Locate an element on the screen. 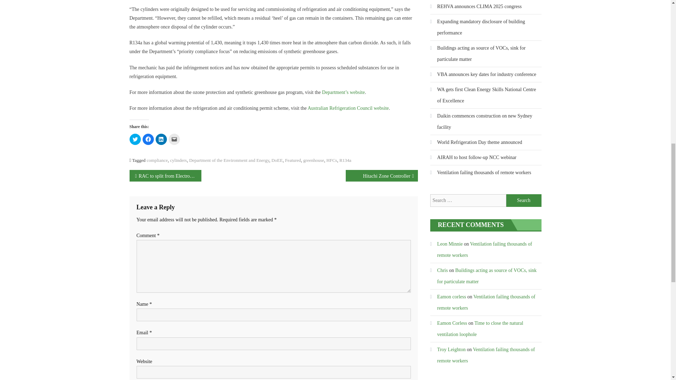 This screenshot has height=380, width=676. cylinders is located at coordinates (179, 160).